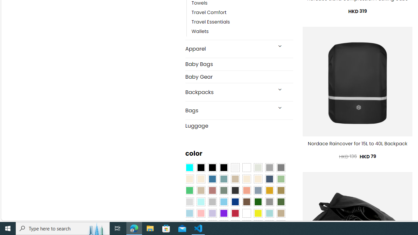 The height and width of the screenshot is (235, 418). What do you see at coordinates (189, 179) in the screenshot?
I see `Beige` at bounding box center [189, 179].